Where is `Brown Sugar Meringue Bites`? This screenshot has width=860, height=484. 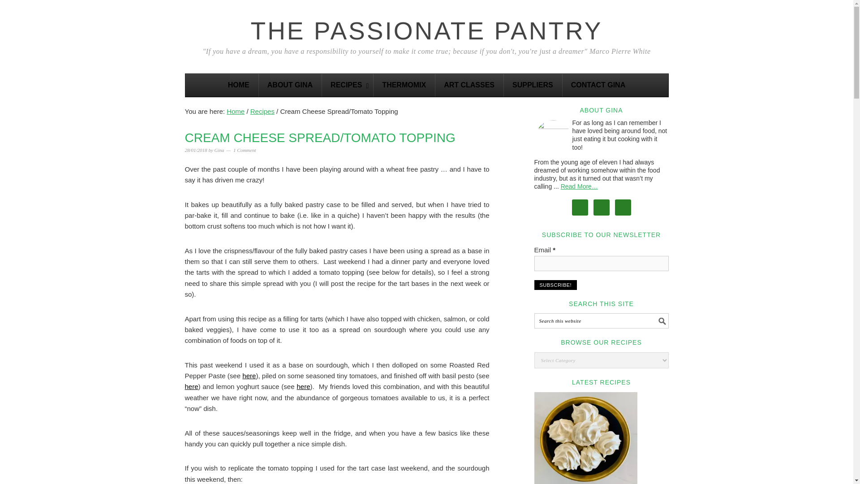
Brown Sugar Meringue Bites is located at coordinates (585, 438).